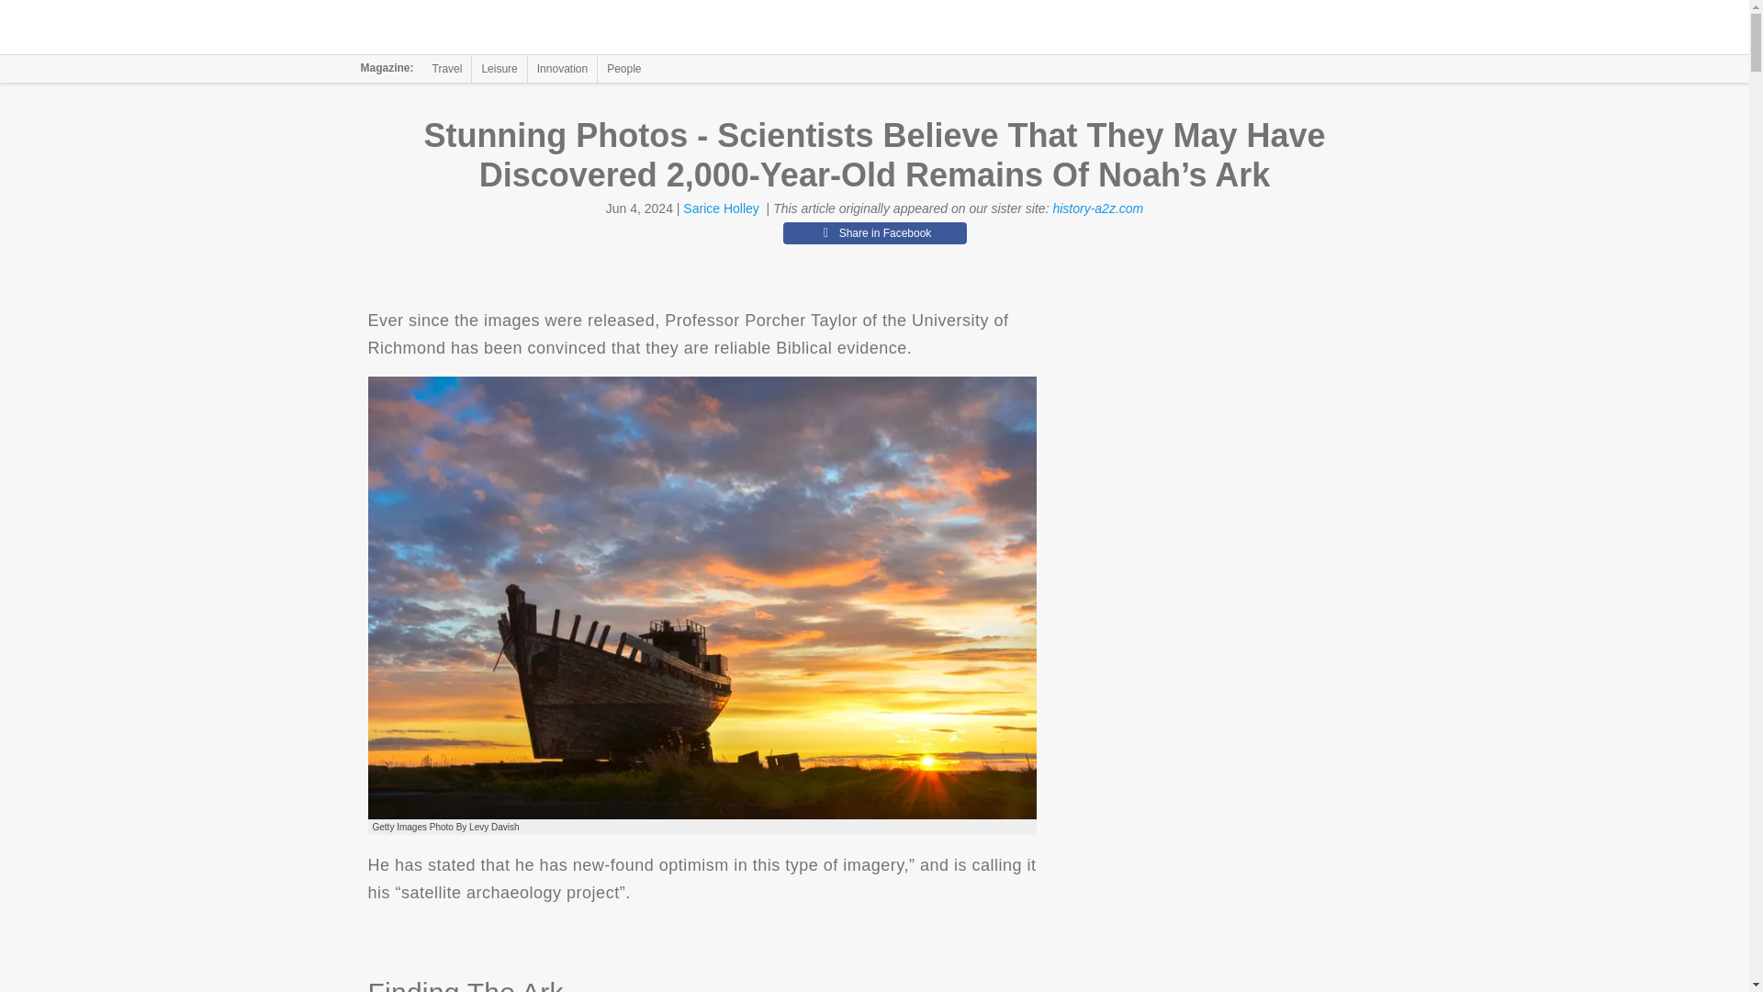 The height and width of the screenshot is (992, 1763). I want to click on Leisure, so click(499, 68).